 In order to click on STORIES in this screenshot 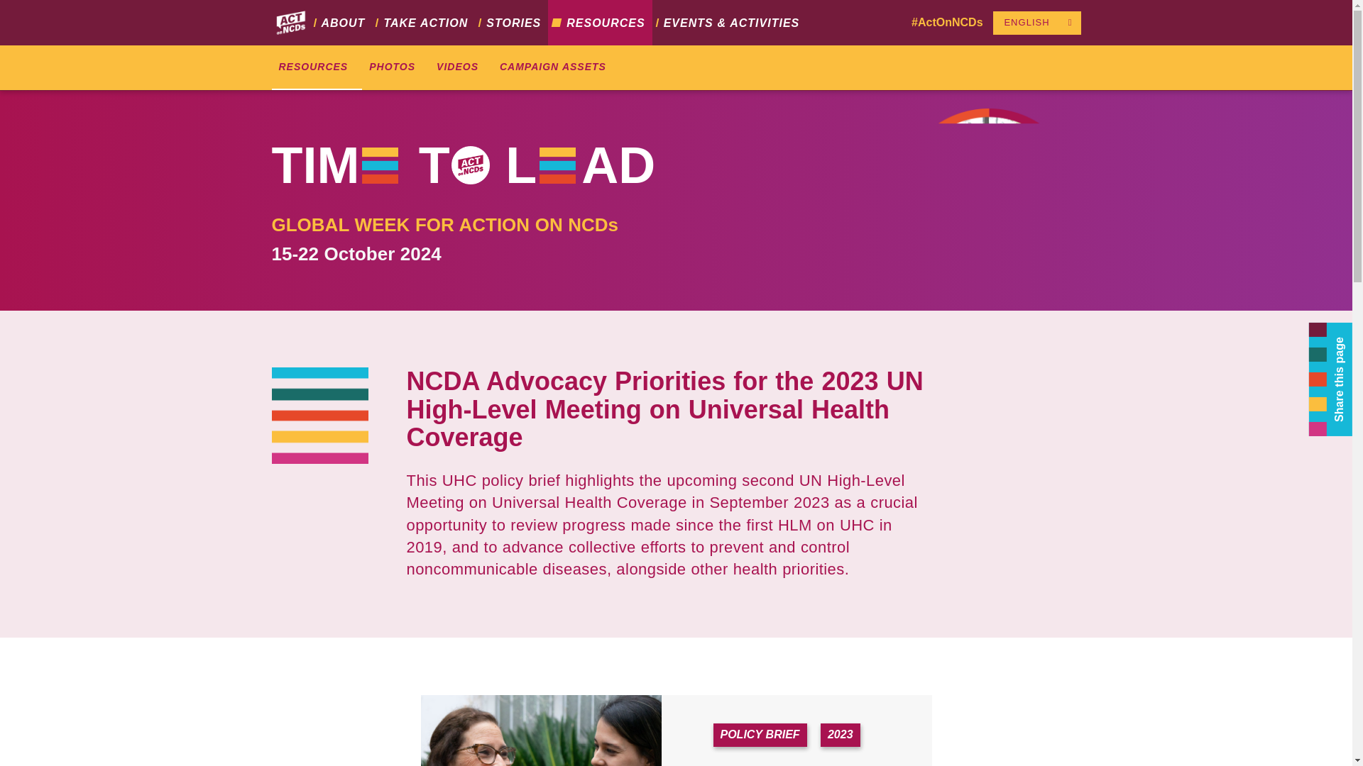, I will do `click(511, 23)`.